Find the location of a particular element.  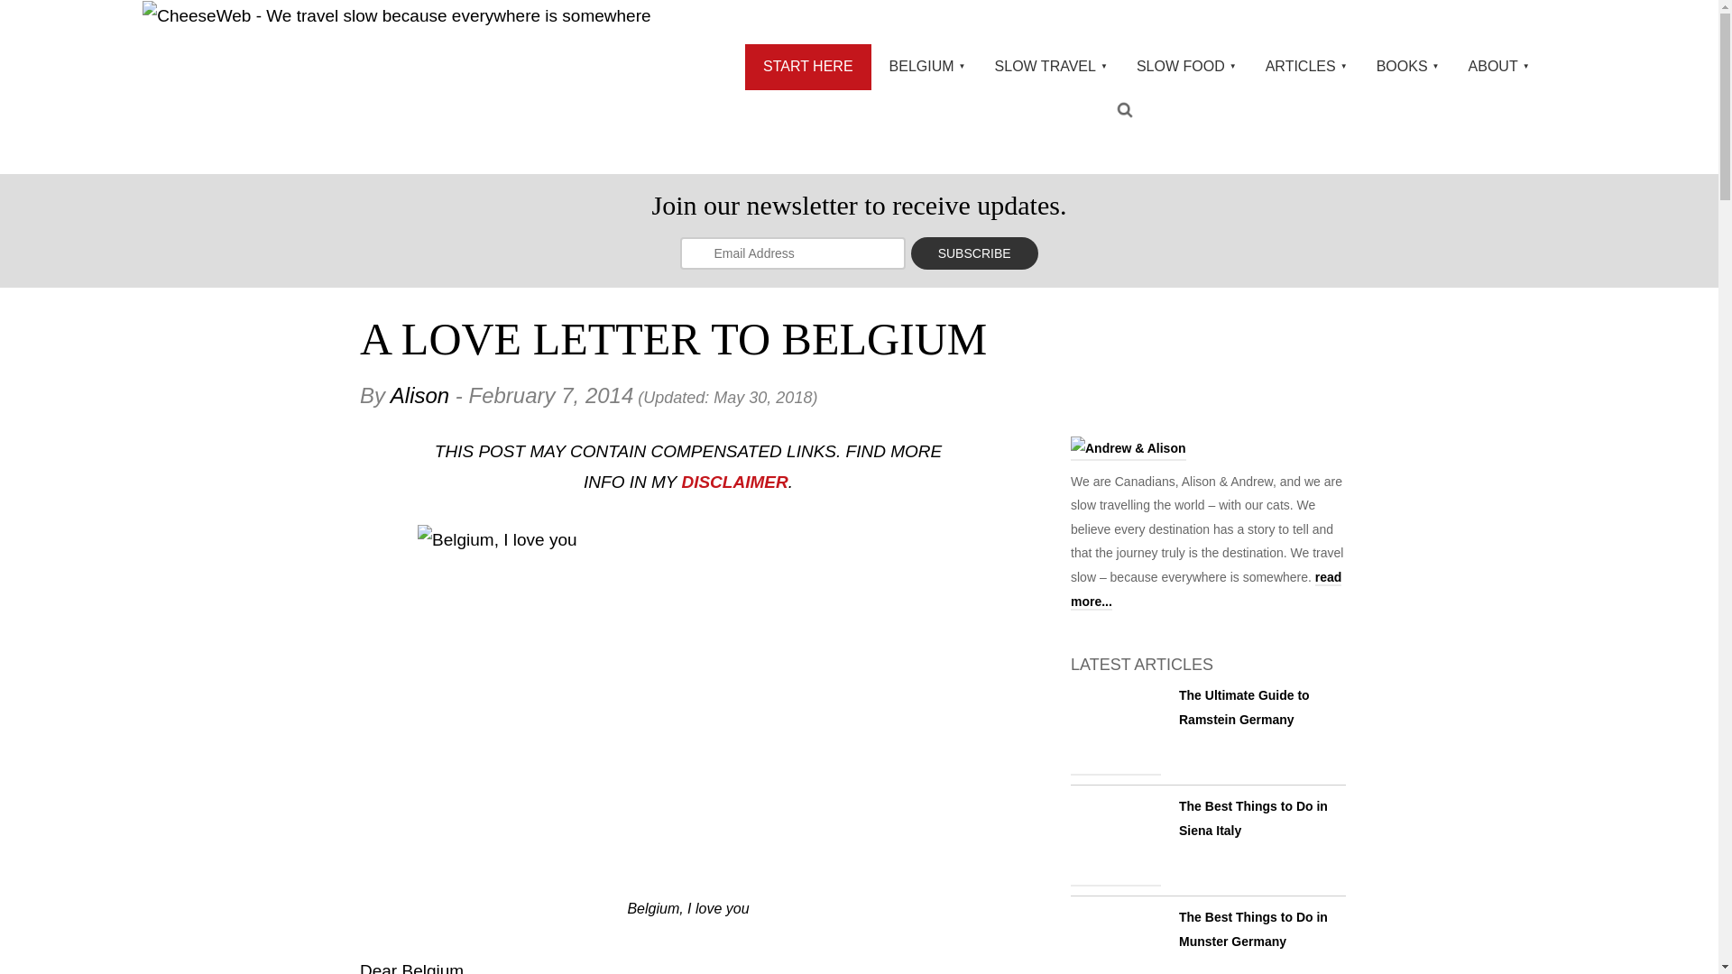

The Best Things to Do in Munster Germany is located at coordinates (1254, 929).